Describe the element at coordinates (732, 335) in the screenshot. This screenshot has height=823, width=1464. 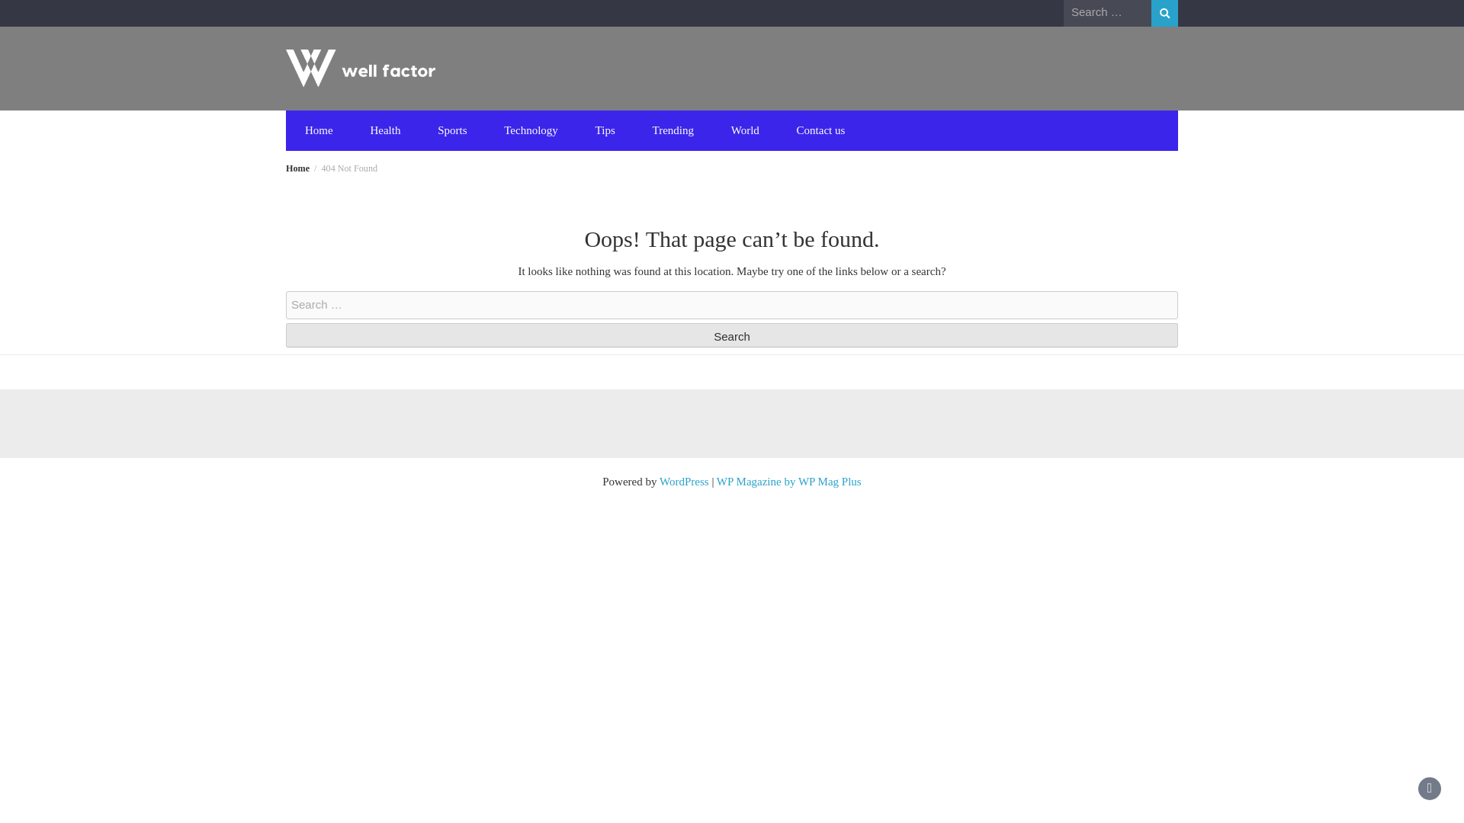
I see `Search` at that location.